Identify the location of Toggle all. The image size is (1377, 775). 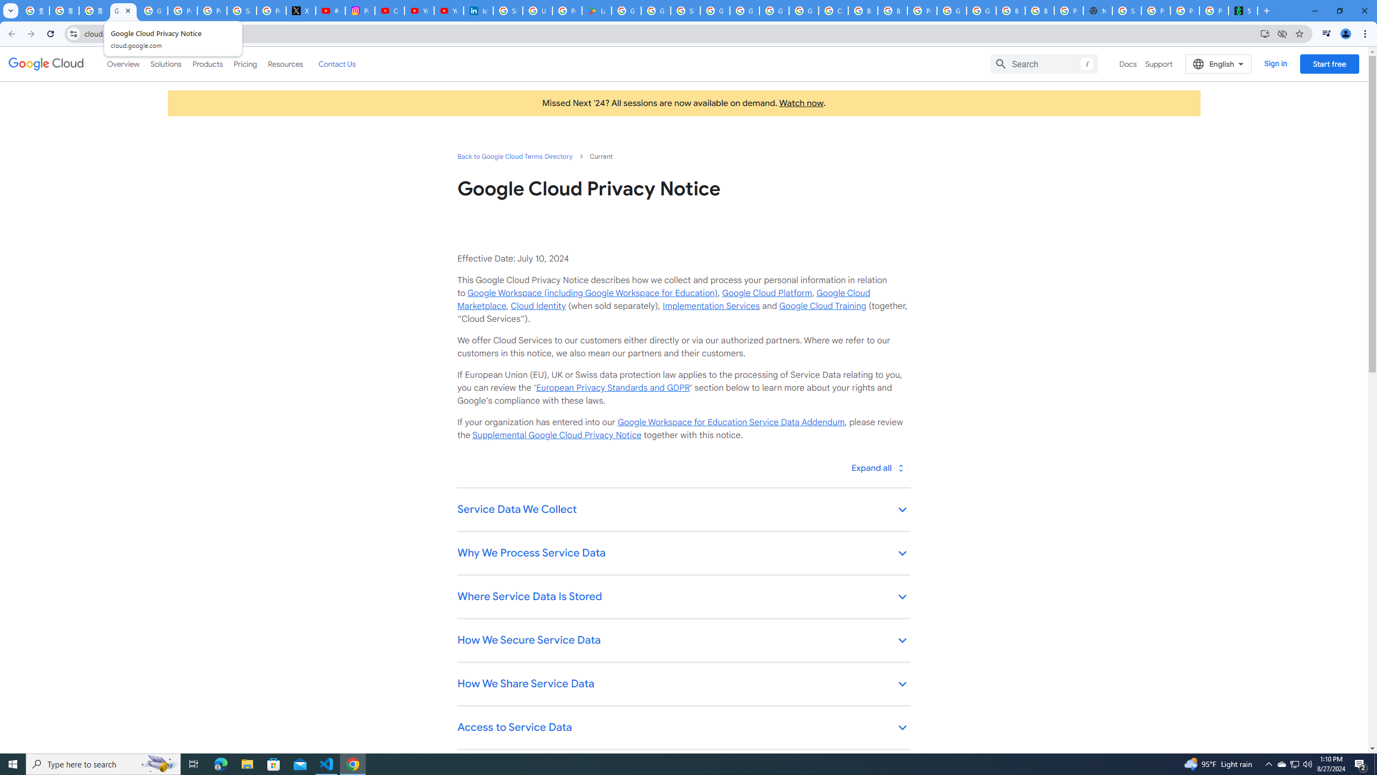
(877, 467).